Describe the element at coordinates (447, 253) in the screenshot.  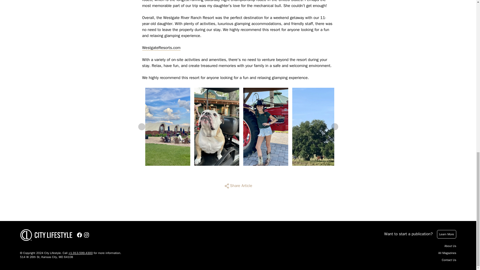
I see `All Magazines` at that location.